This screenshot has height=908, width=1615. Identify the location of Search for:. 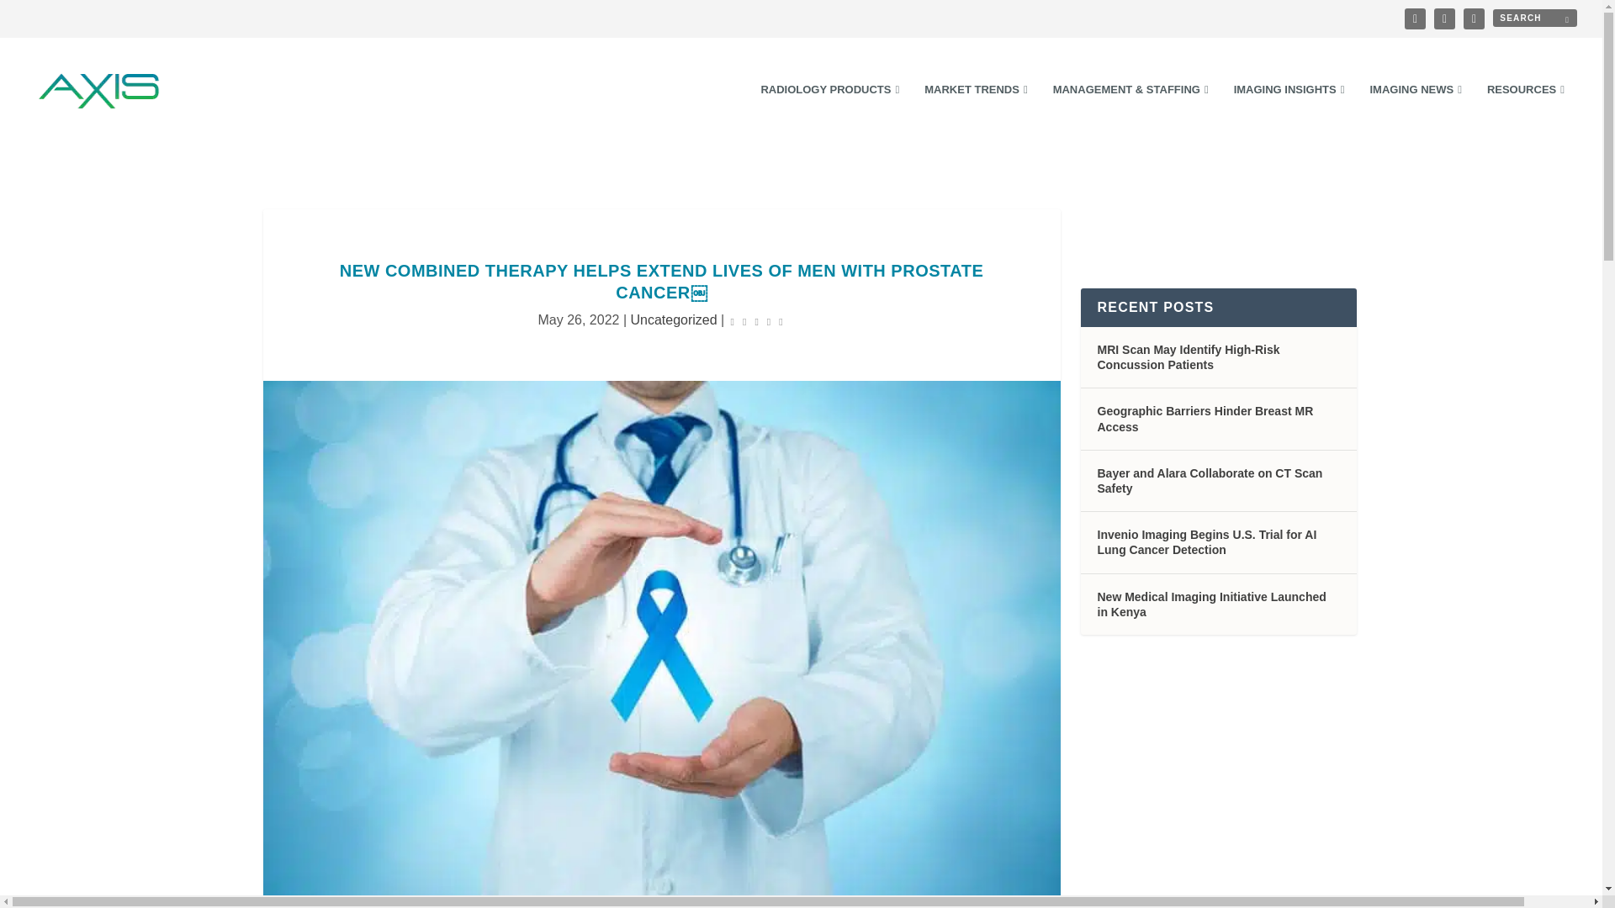
(1534, 18).